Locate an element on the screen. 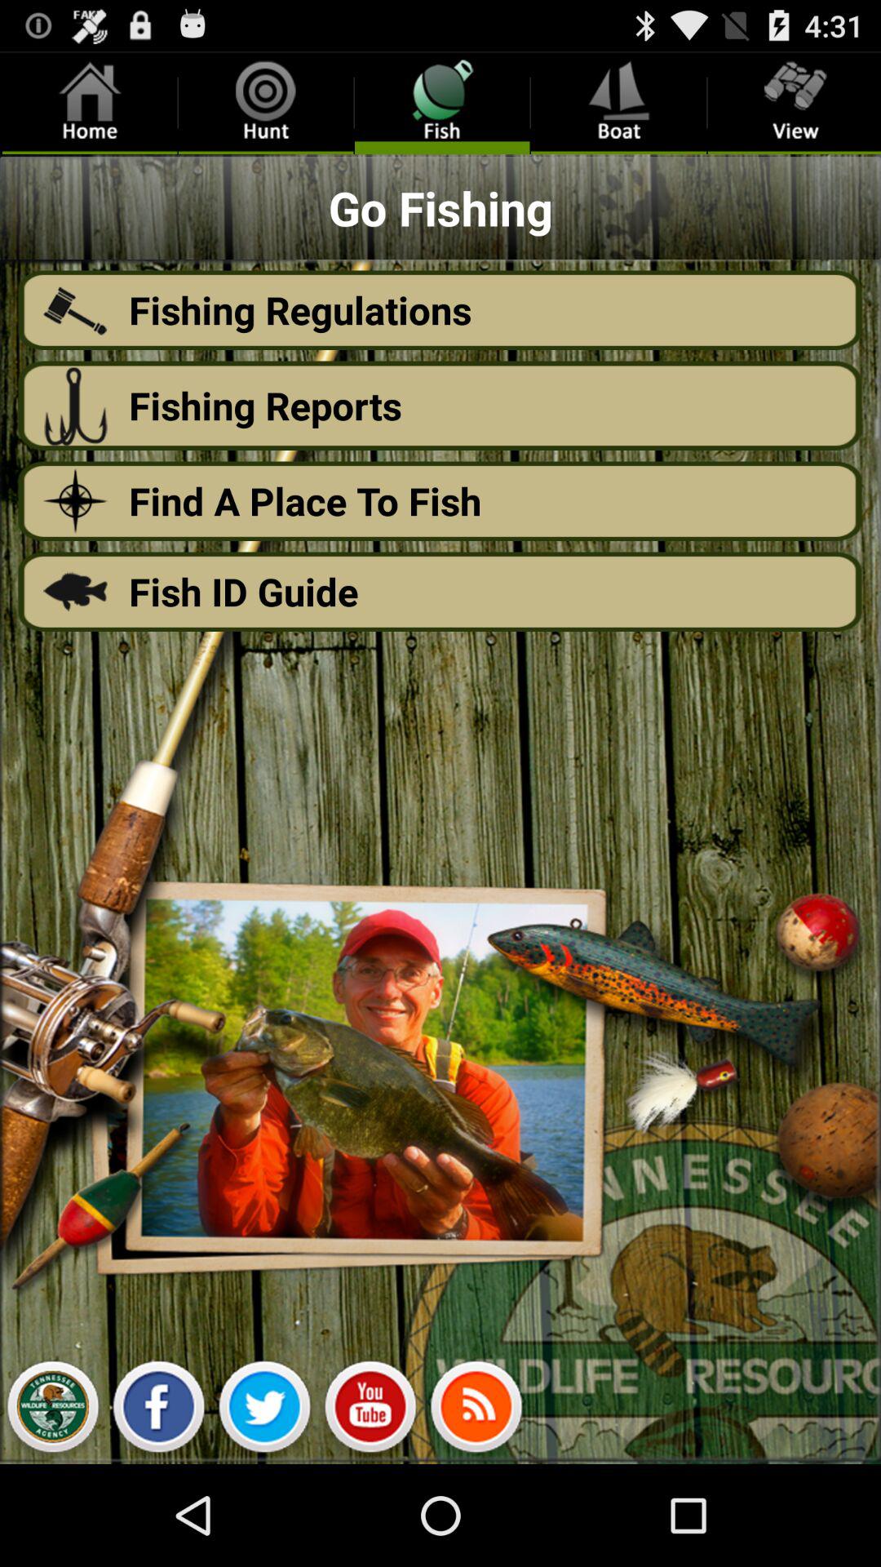  selat you tupe is located at coordinates (370, 1411).